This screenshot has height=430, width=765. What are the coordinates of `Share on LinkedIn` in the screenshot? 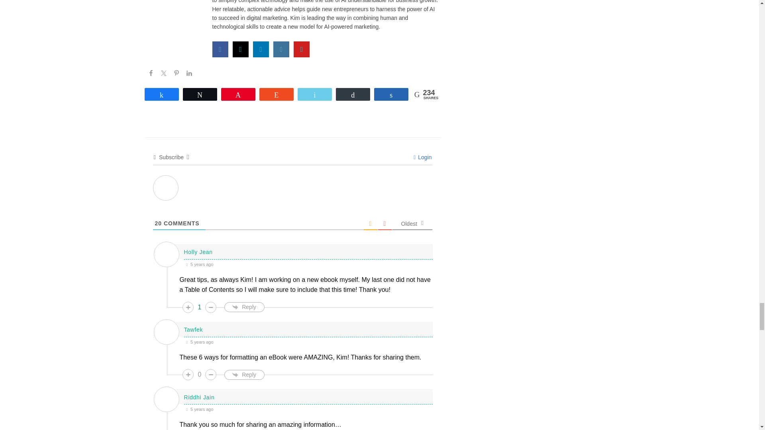 It's located at (189, 73).